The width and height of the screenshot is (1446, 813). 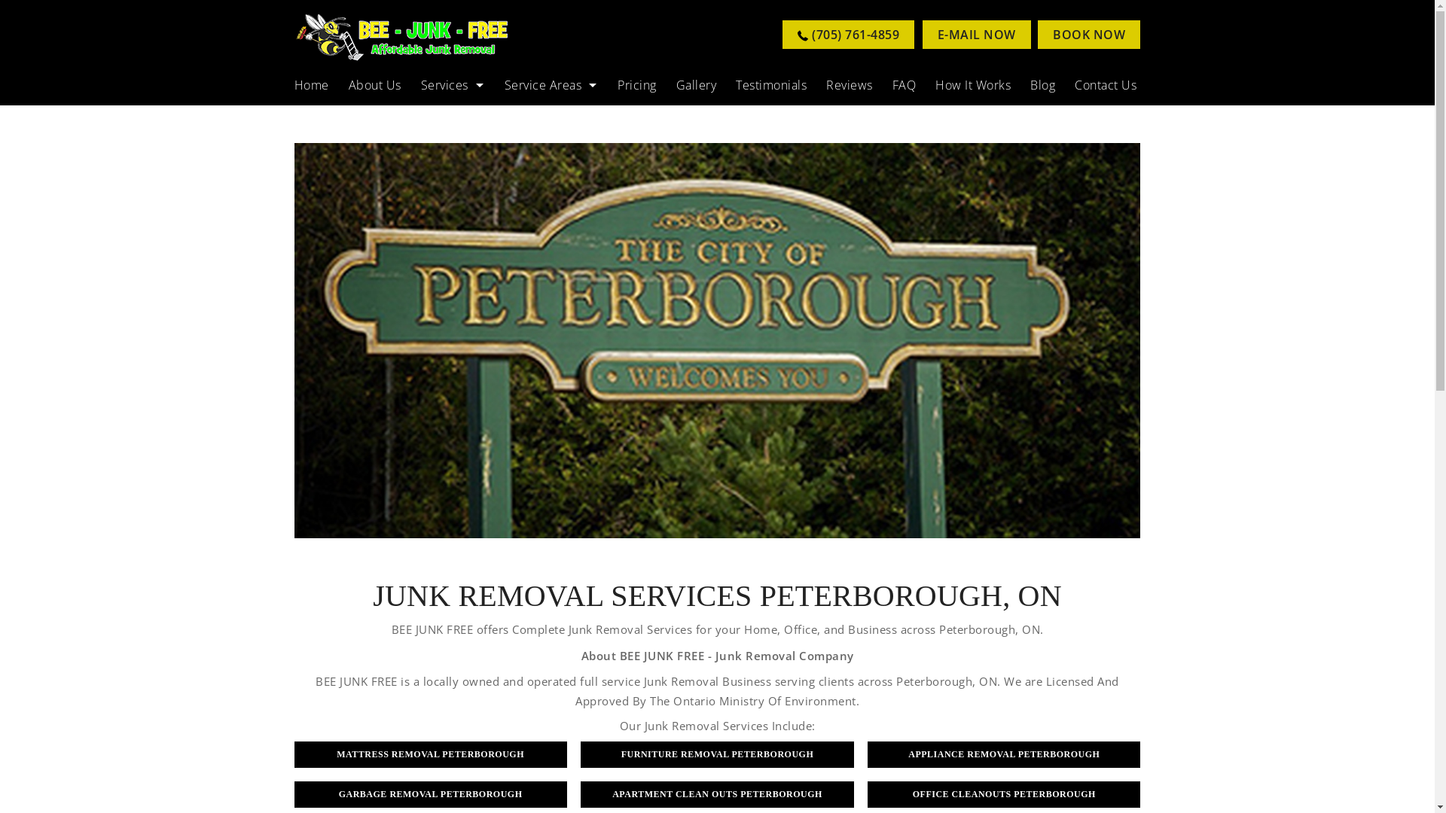 I want to click on How It Works, so click(x=973, y=86).